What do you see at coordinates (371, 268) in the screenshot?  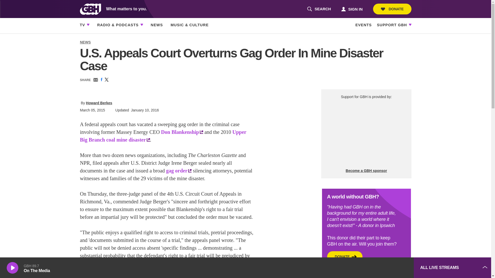 I see `SIGN IN` at bounding box center [371, 268].